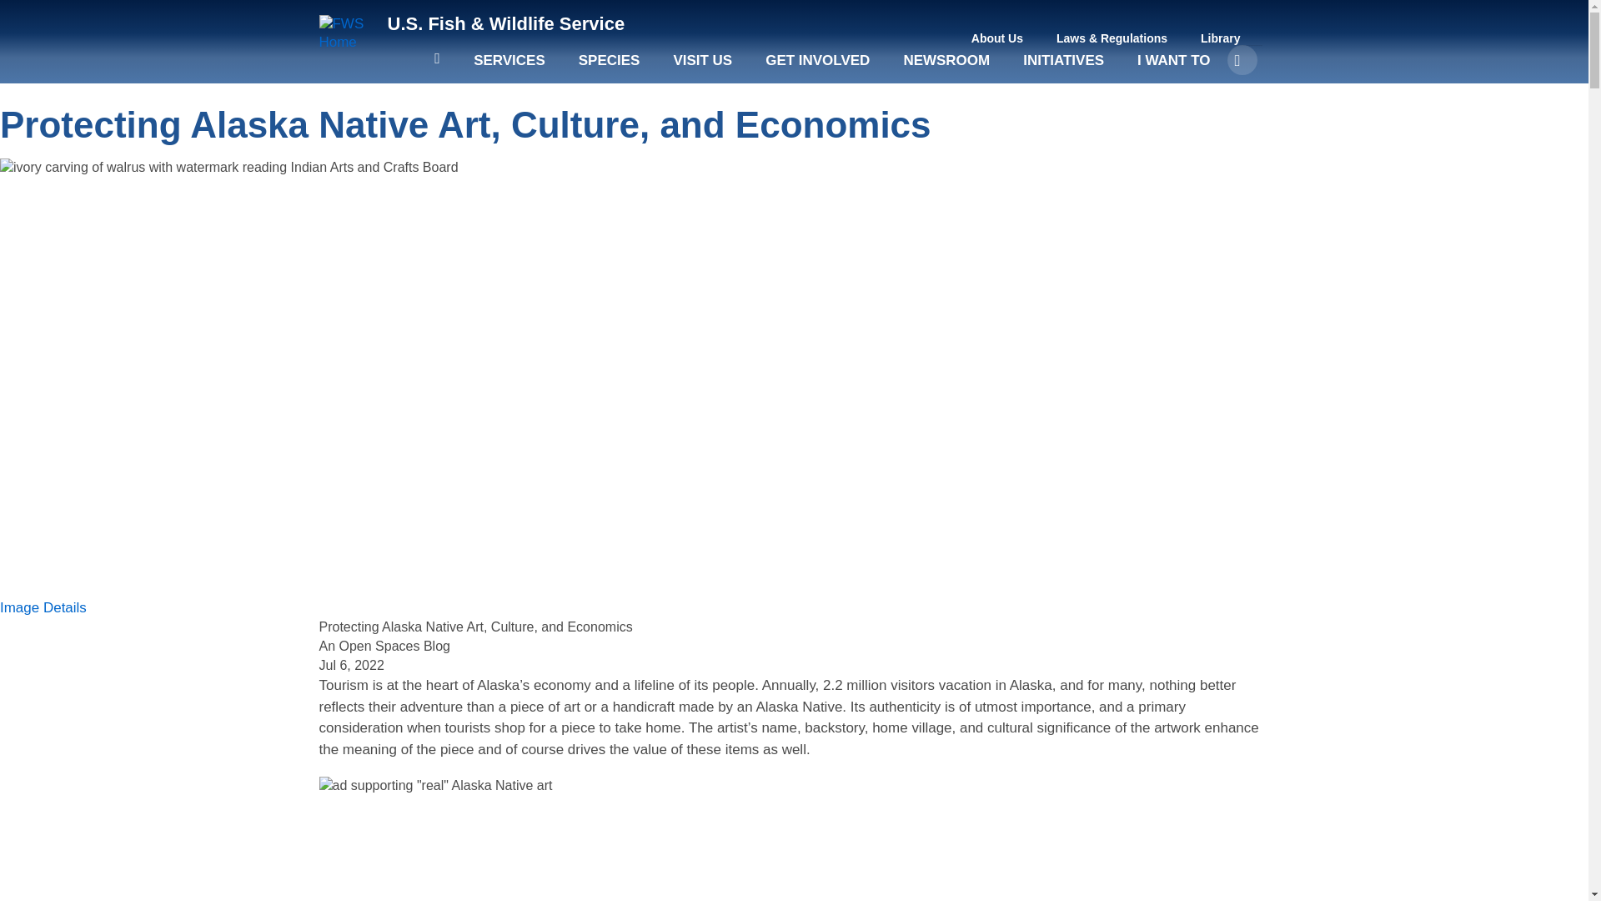  Describe the element at coordinates (509, 68) in the screenshot. I see `SERVICES` at that location.